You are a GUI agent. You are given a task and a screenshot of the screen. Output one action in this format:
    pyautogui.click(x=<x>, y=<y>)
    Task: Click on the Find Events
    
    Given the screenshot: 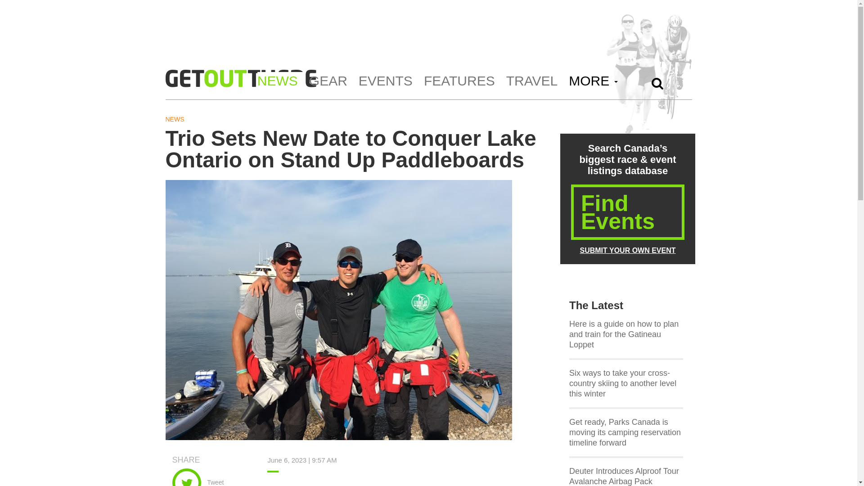 What is the action you would take?
    pyautogui.click(x=627, y=226)
    